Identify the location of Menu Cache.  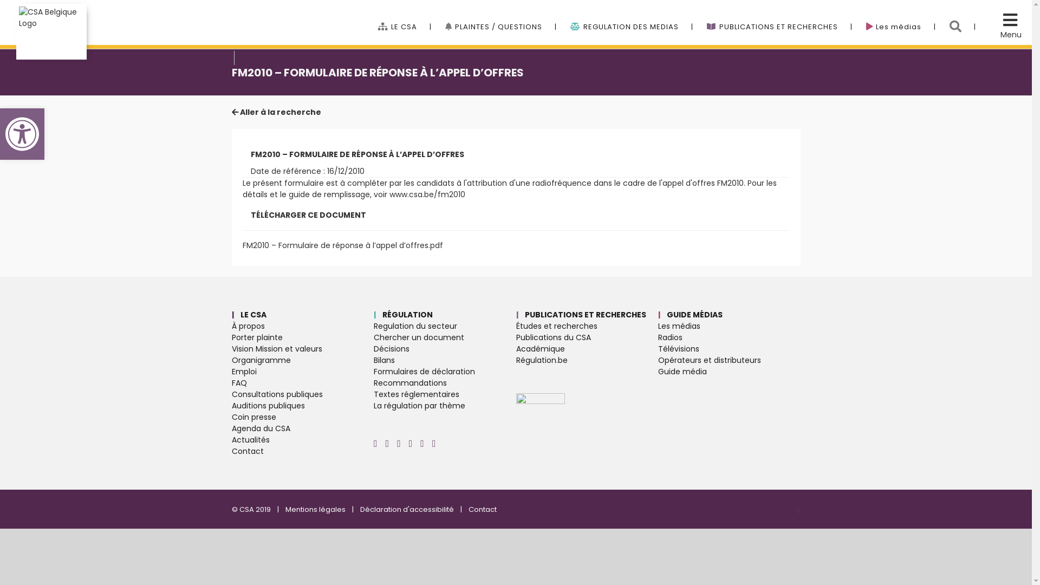
(1009, 23).